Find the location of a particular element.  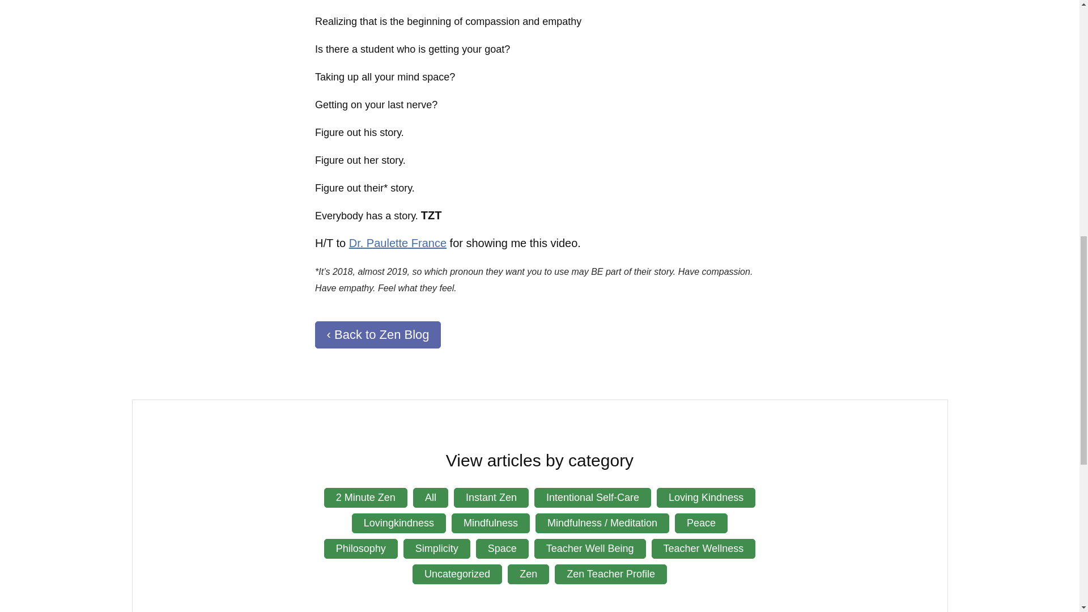

Philosophy is located at coordinates (361, 549).